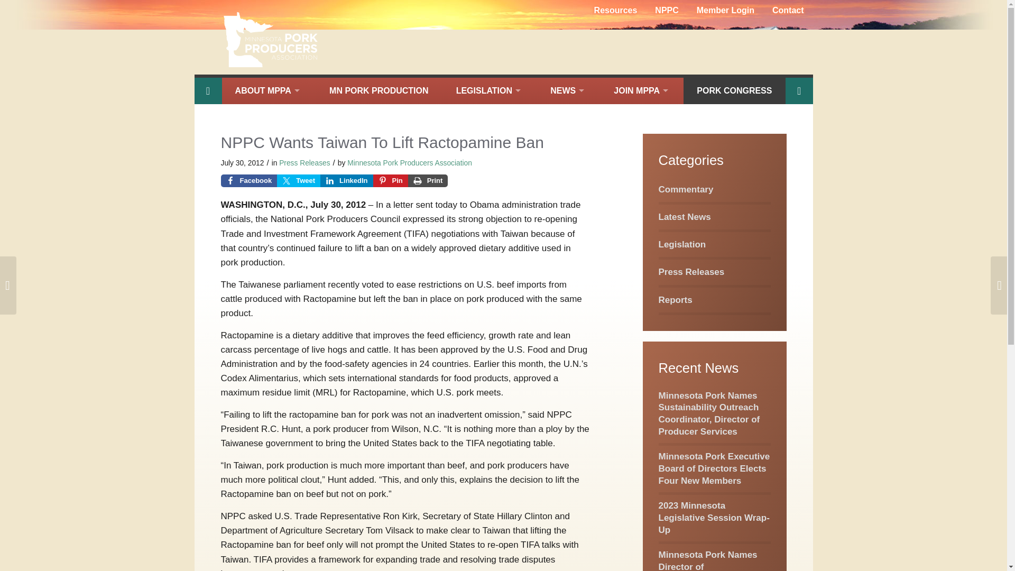 Image resolution: width=1015 pixels, height=571 pixels. Describe the element at coordinates (299, 181) in the screenshot. I see `Share on Twitter` at that location.